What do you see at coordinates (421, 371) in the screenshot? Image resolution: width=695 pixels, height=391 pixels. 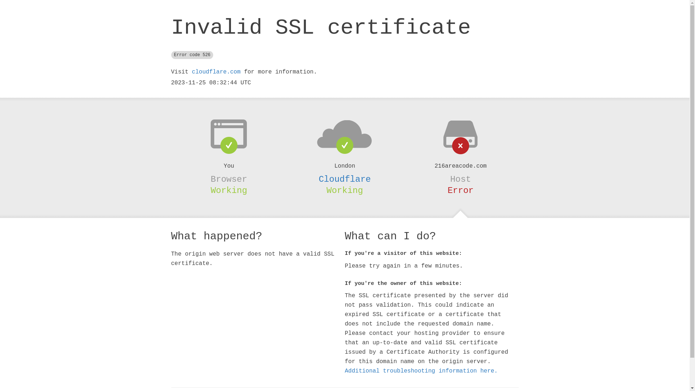 I see `Additional troubleshooting information here.` at bounding box center [421, 371].